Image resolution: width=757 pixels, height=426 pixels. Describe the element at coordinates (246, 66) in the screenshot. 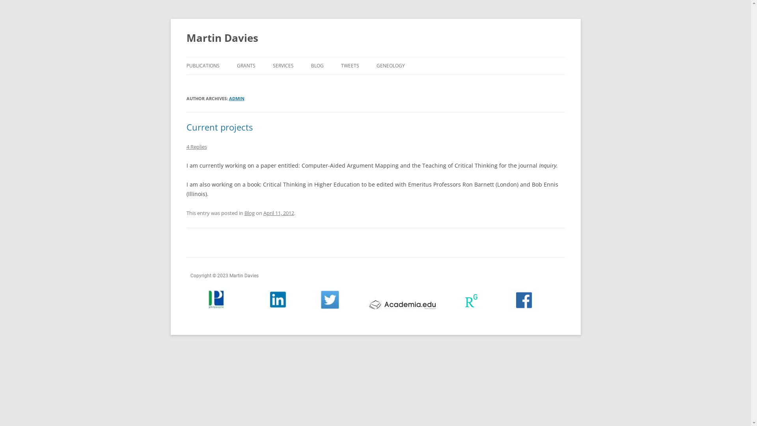

I see `GRANTS` at that location.